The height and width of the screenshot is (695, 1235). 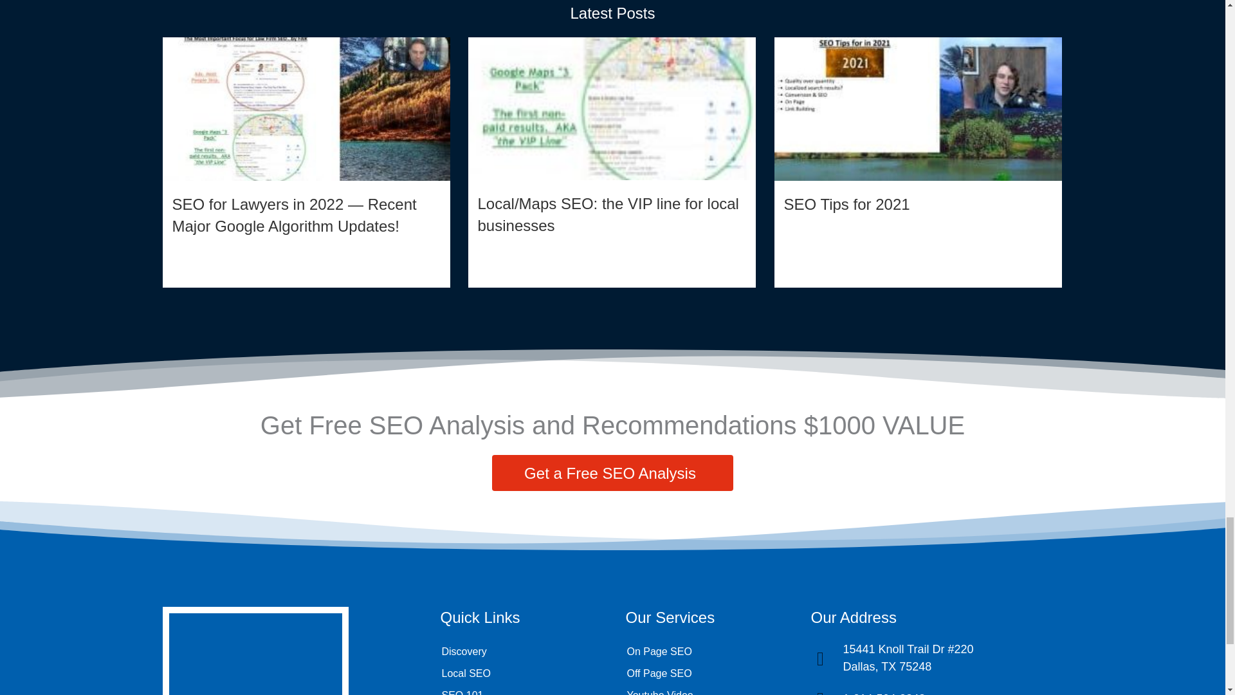 I want to click on SEO Tips for 2021, so click(x=918, y=163).